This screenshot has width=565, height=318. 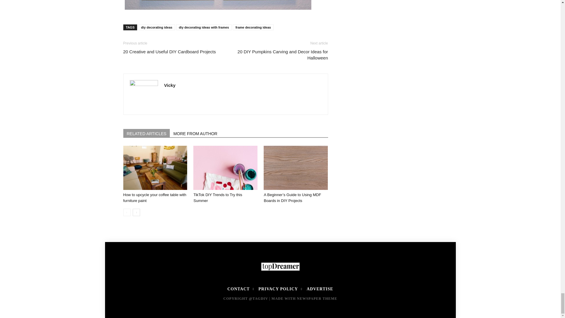 I want to click on How to upcycle your coffee table with furniture paint, so click(x=155, y=168).